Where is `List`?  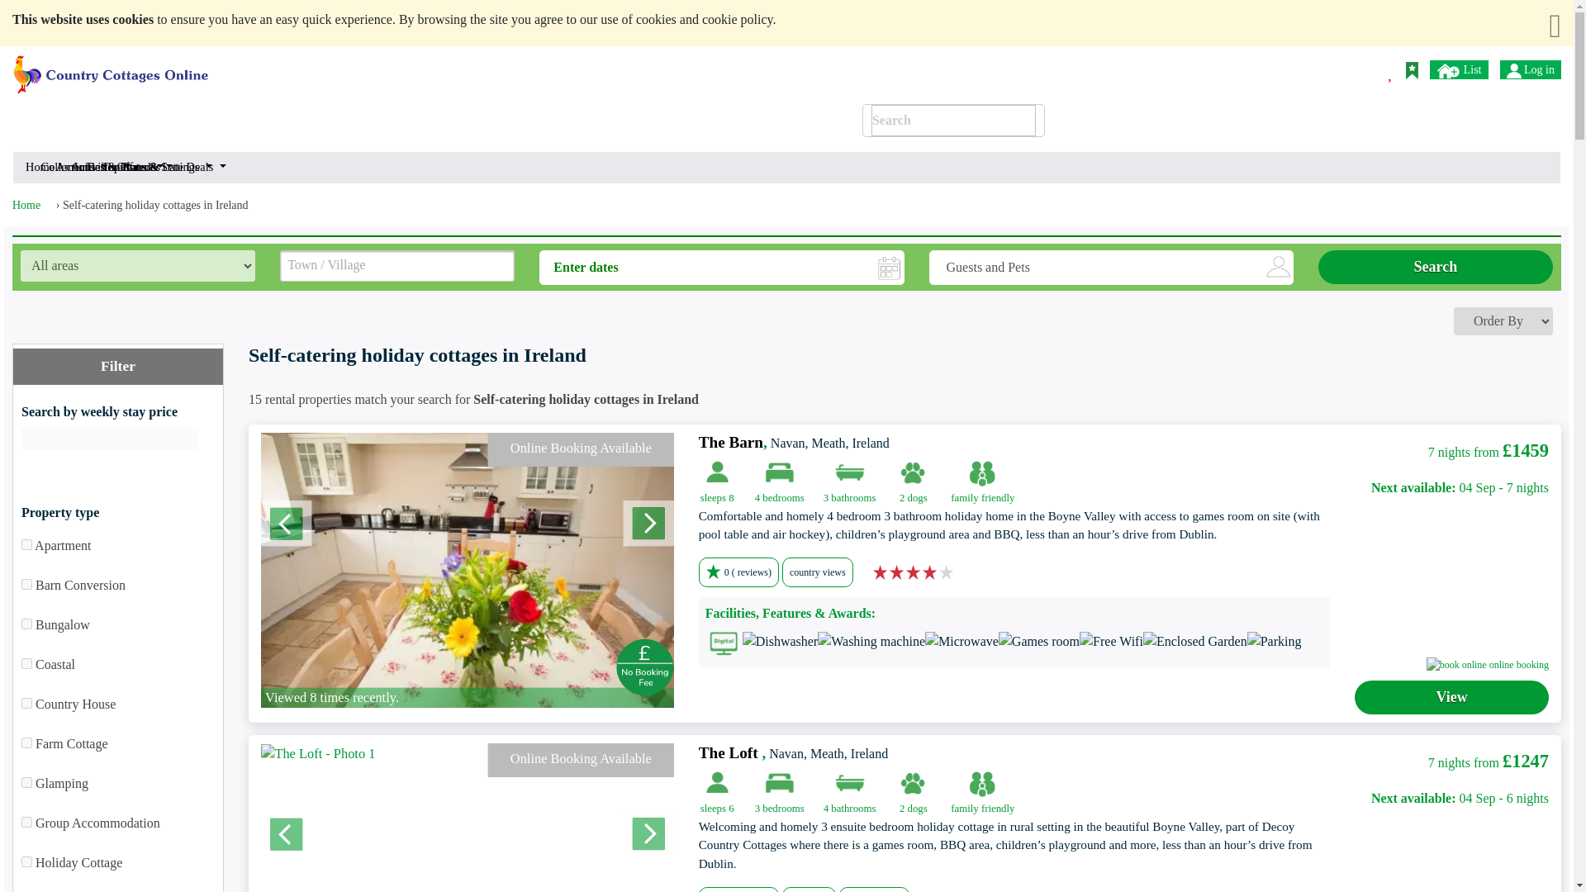 List is located at coordinates (1459, 69).